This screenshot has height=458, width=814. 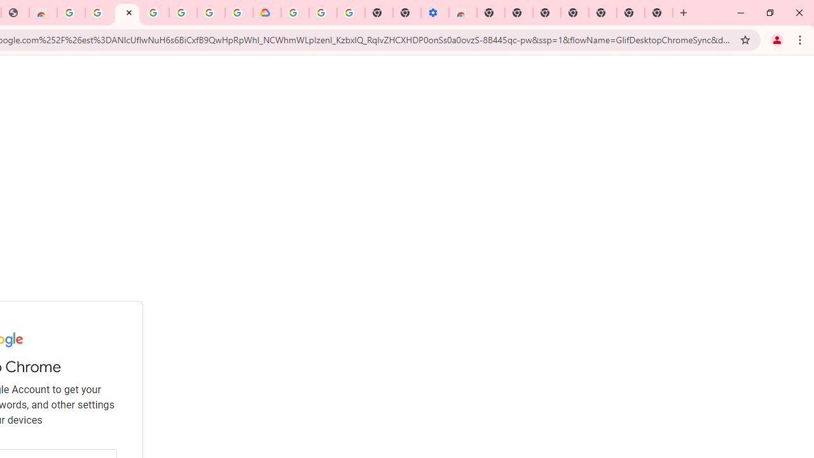 I want to click on New Tab, so click(x=659, y=13).